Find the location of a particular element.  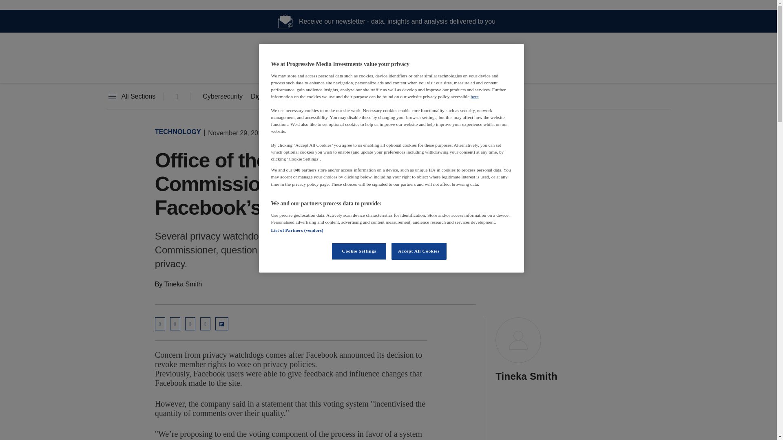

Leadership is located at coordinates (377, 97).